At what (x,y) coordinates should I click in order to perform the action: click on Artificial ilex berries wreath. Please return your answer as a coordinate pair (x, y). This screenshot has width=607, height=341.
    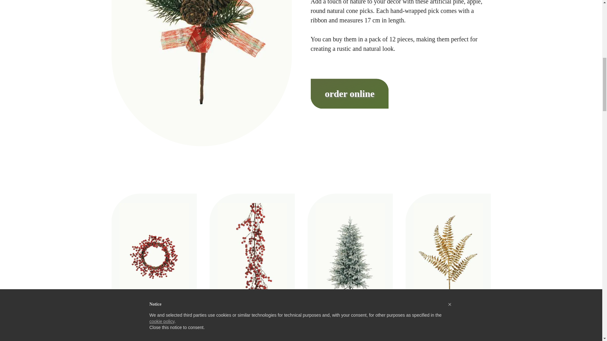
    Looking at the image, I should click on (150, 323).